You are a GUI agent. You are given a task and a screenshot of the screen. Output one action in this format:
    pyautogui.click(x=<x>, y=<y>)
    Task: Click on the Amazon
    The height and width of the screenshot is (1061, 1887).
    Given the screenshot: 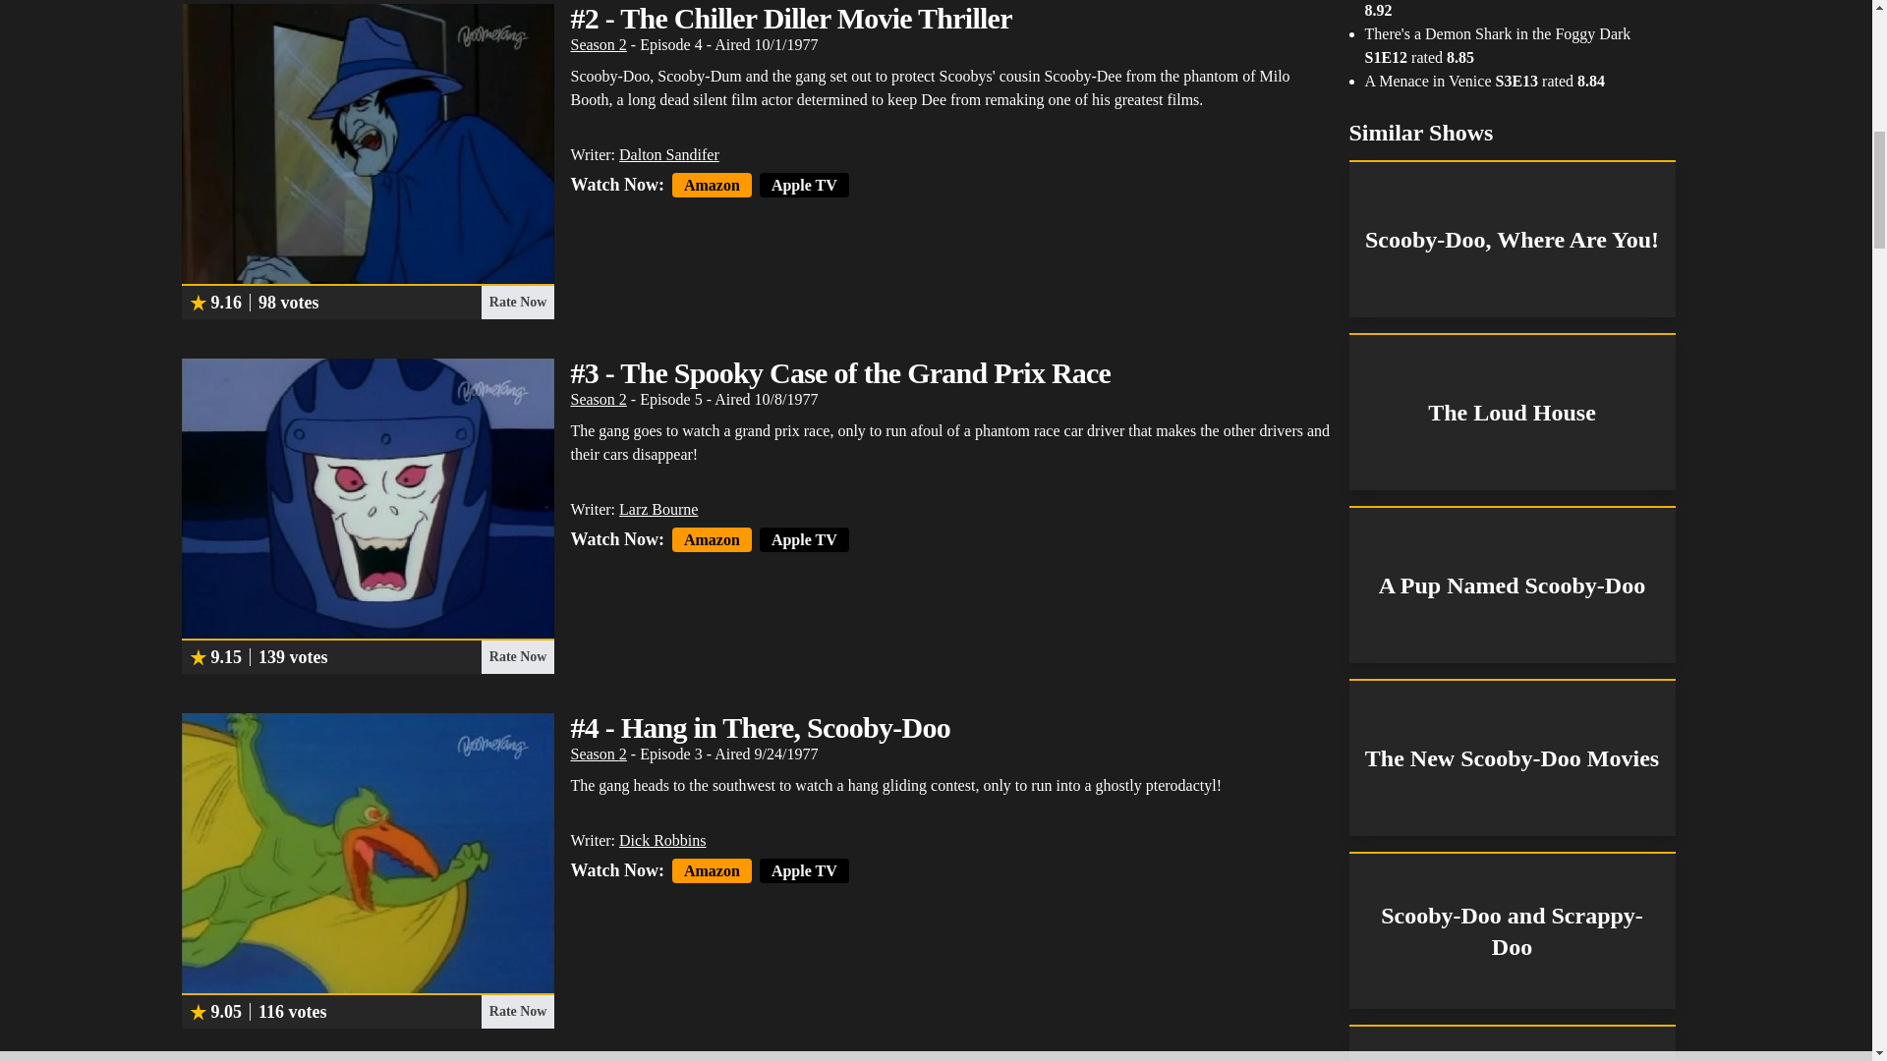 What is the action you would take?
    pyautogui.click(x=712, y=538)
    